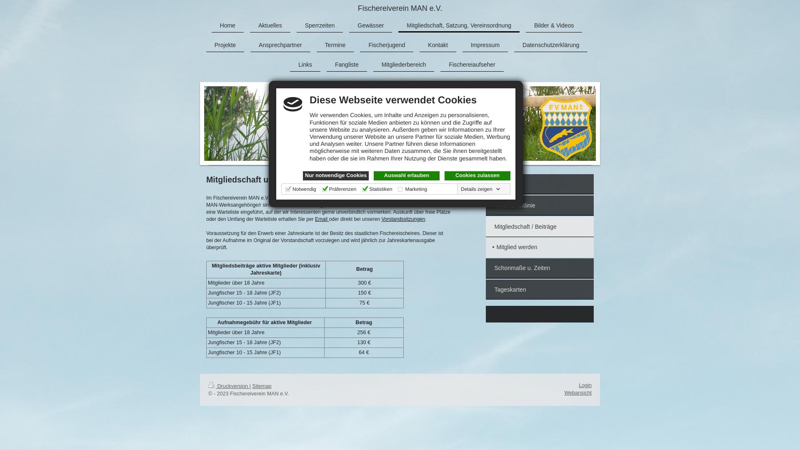 Image resolution: width=800 pixels, height=450 pixels. Describe the element at coordinates (229, 386) in the screenshot. I see `Druckversion` at that location.